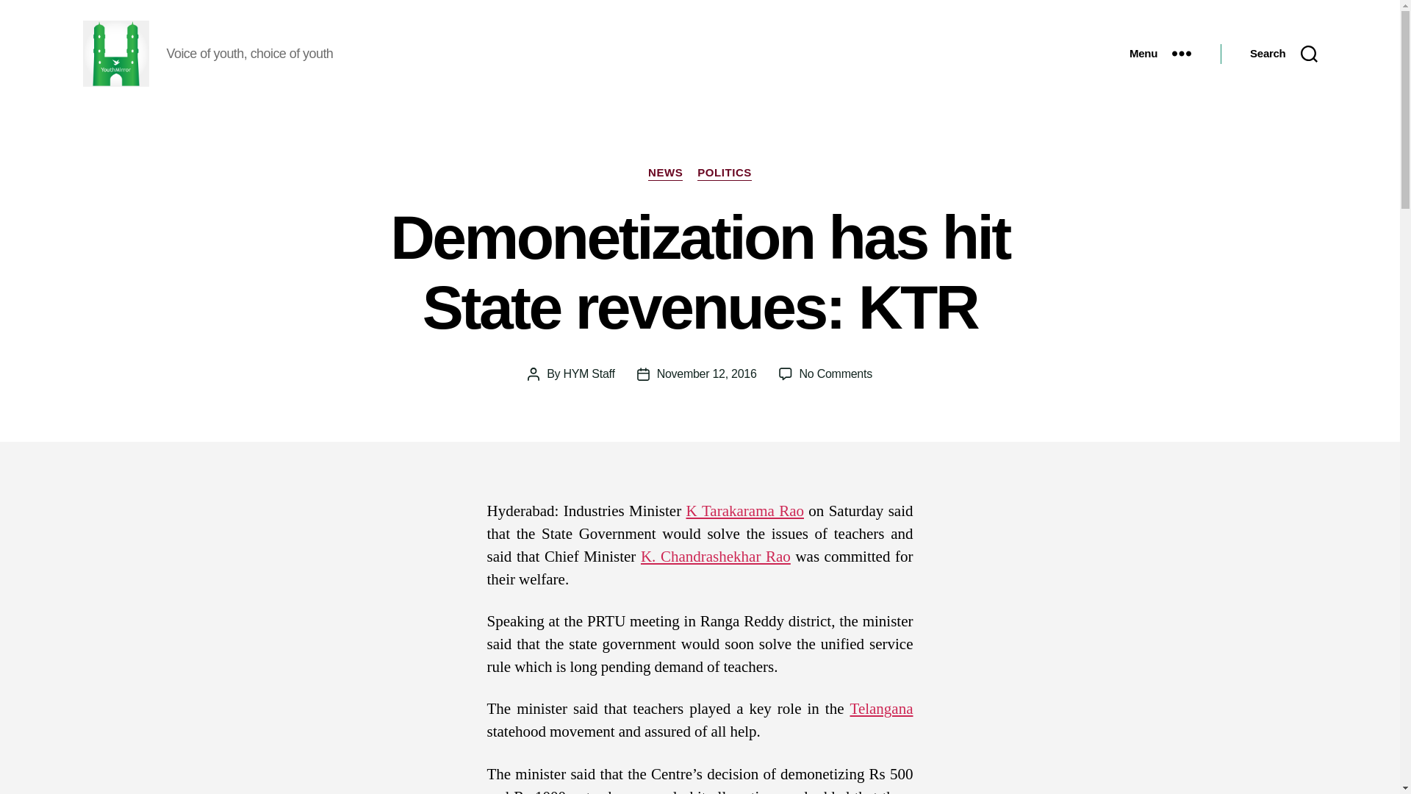 This screenshot has width=1411, height=794. I want to click on K Tarakarama Rao, so click(744, 510).